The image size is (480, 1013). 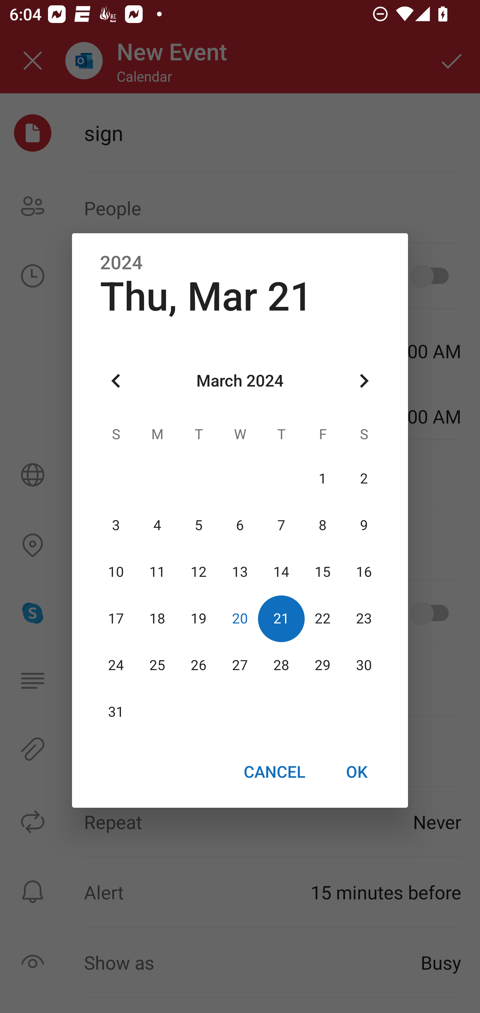 What do you see at coordinates (199, 619) in the screenshot?
I see `19 19 March 2024` at bounding box center [199, 619].